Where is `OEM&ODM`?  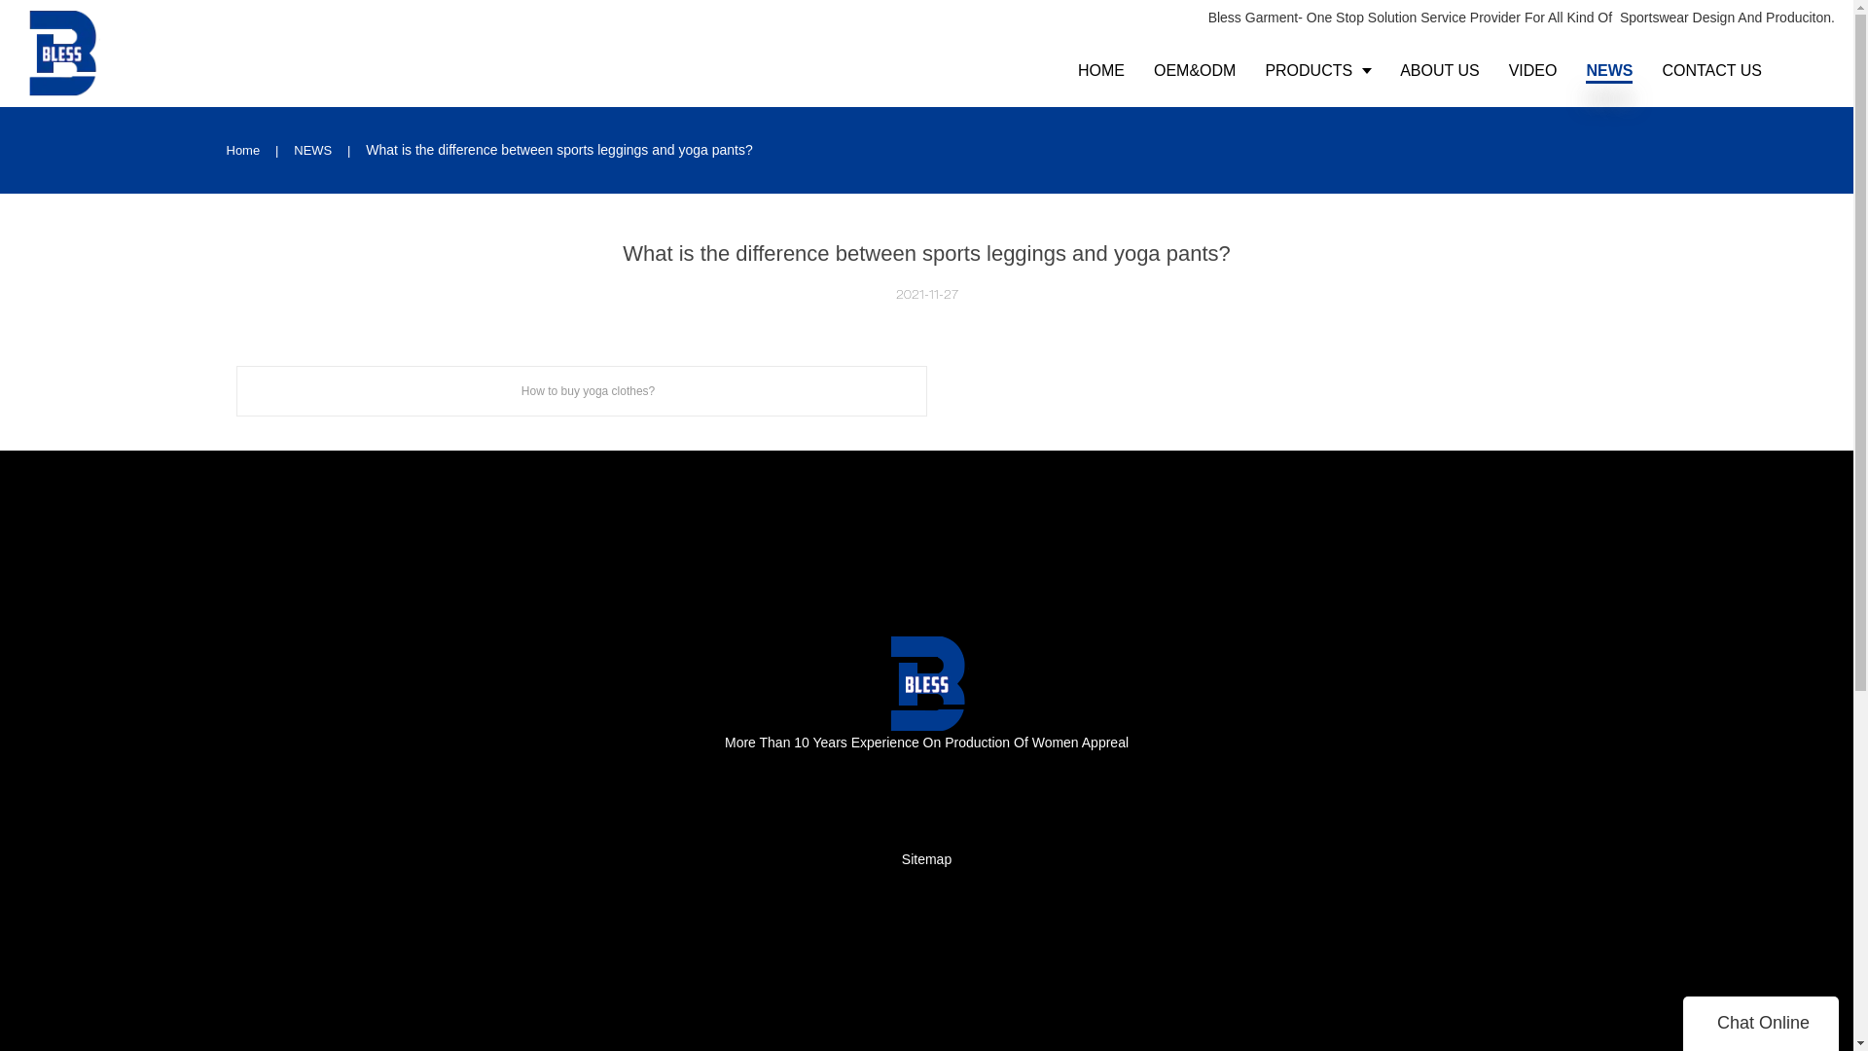 OEM&ODM is located at coordinates (1195, 71).